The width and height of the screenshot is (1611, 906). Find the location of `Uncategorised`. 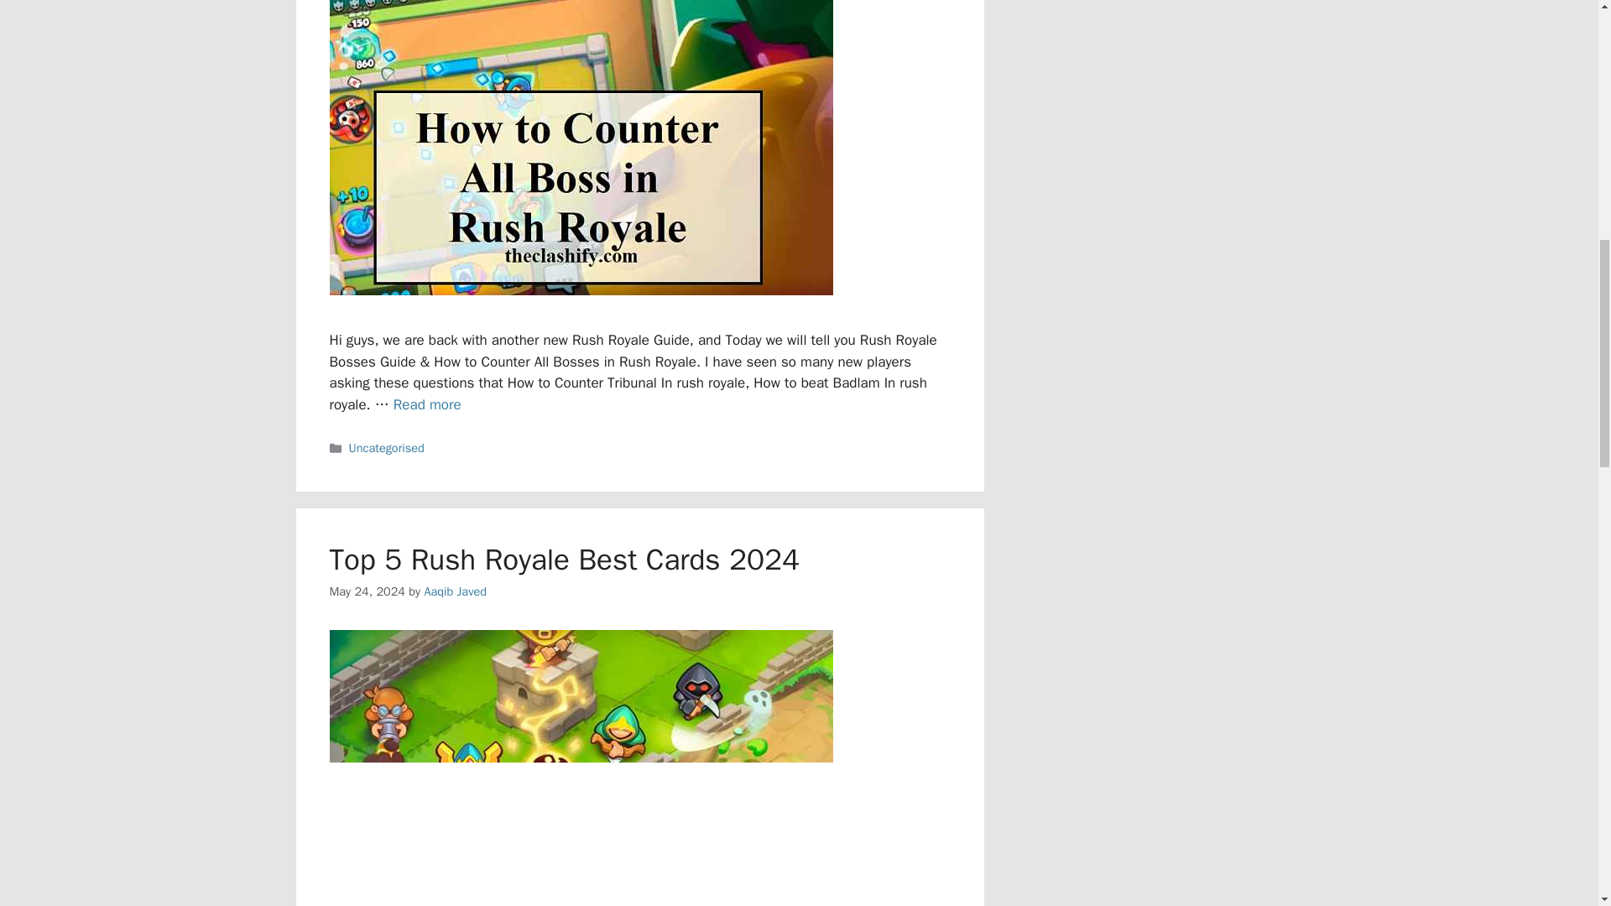

Uncategorised is located at coordinates (387, 448).